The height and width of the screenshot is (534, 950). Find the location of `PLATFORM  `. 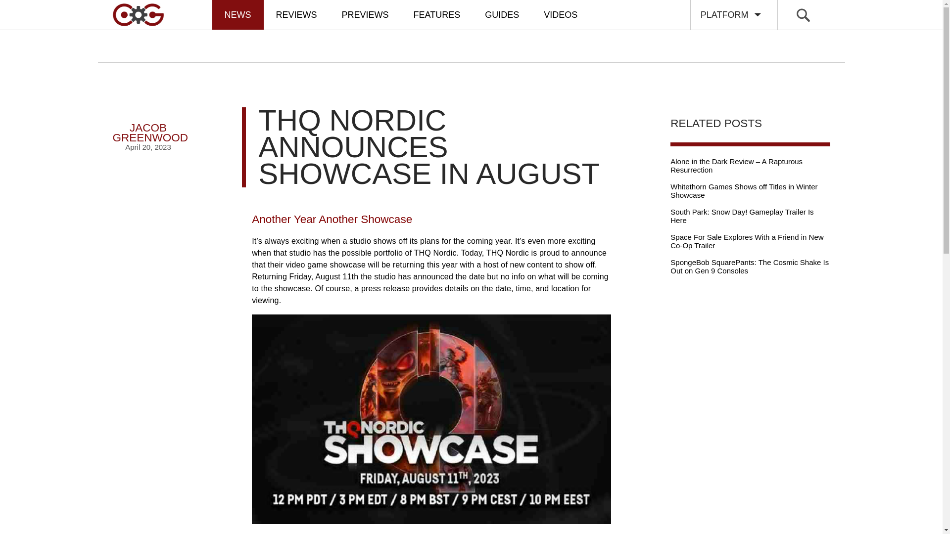

PLATFORM   is located at coordinates (148, 124).